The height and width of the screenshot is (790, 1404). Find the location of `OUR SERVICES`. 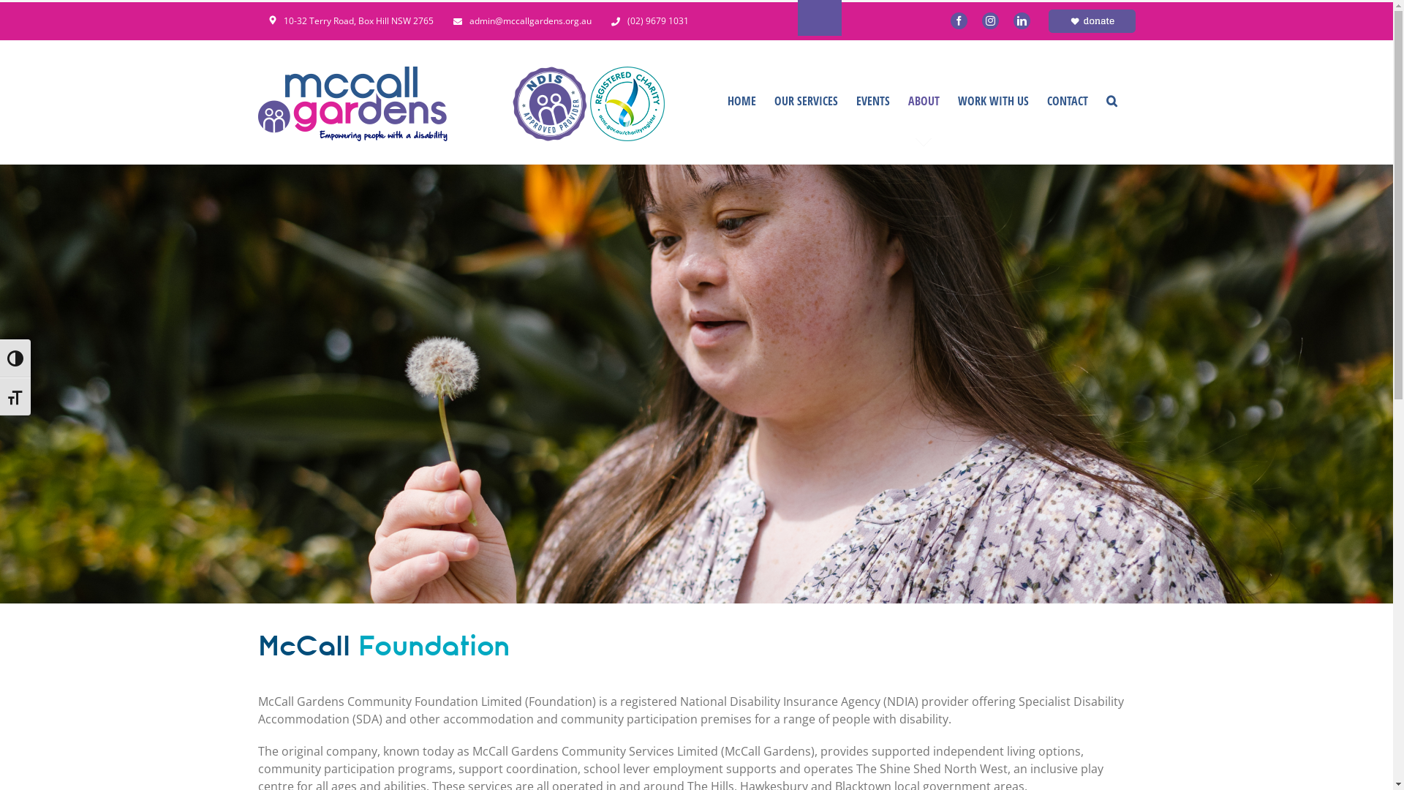

OUR SERVICES is located at coordinates (806, 101).